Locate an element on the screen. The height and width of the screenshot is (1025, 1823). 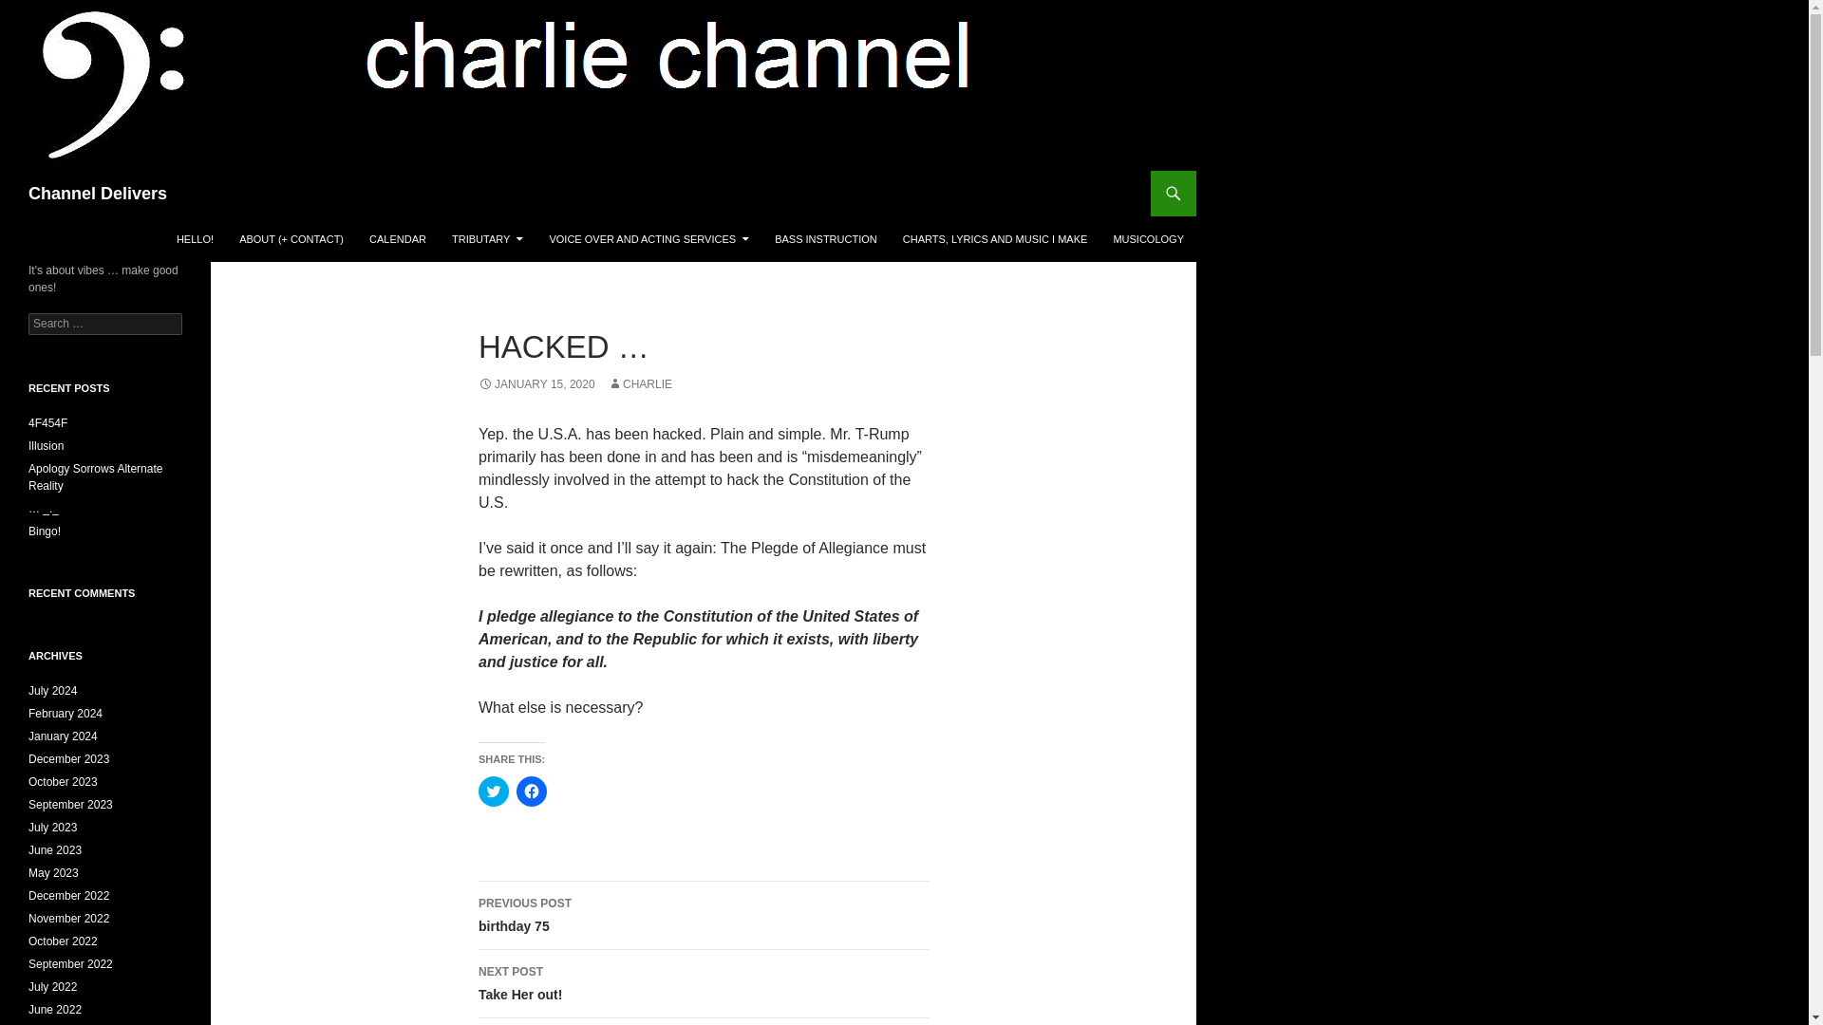
JANUARY 15, 2020 is located at coordinates (536, 383).